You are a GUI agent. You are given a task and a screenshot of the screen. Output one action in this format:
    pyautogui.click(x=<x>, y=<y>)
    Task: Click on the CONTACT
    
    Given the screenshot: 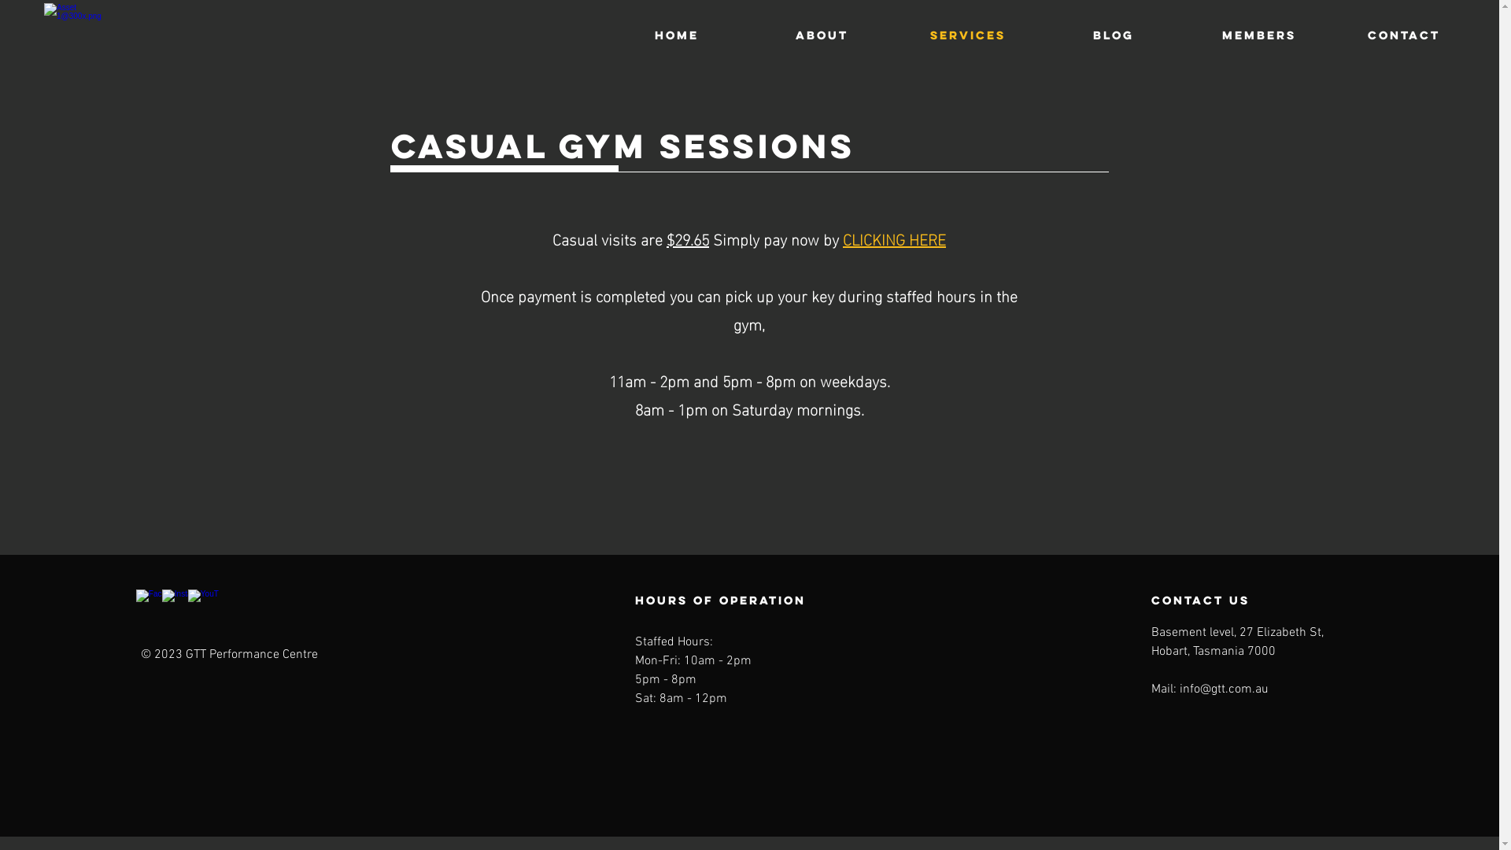 What is the action you would take?
    pyautogui.click(x=1404, y=35)
    